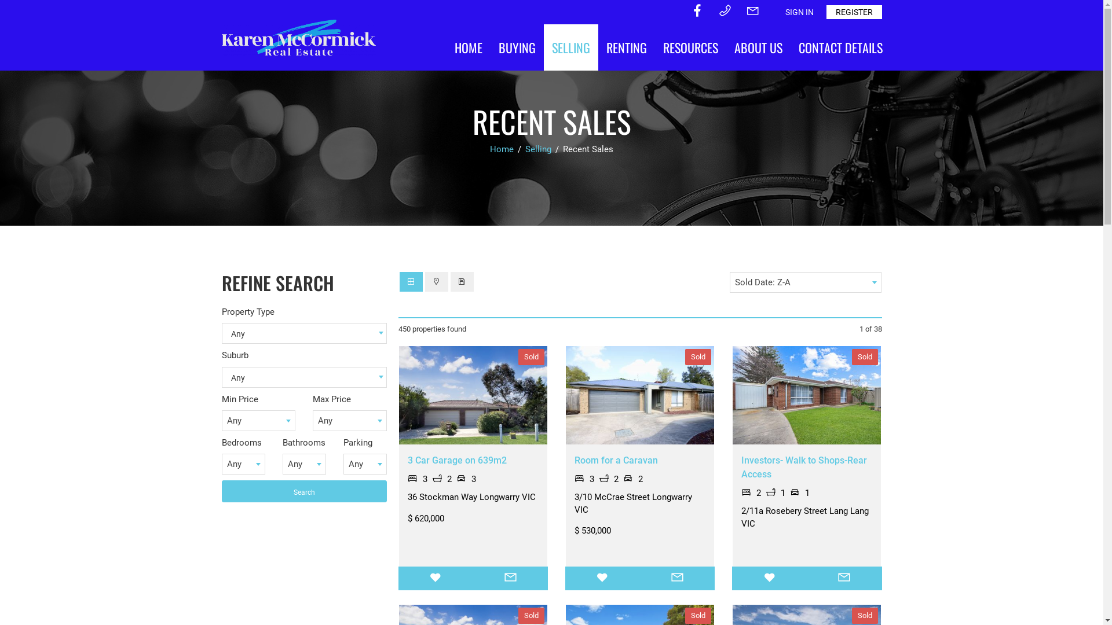 This screenshot has width=1112, height=625. I want to click on Contact Agent, so click(511, 579).